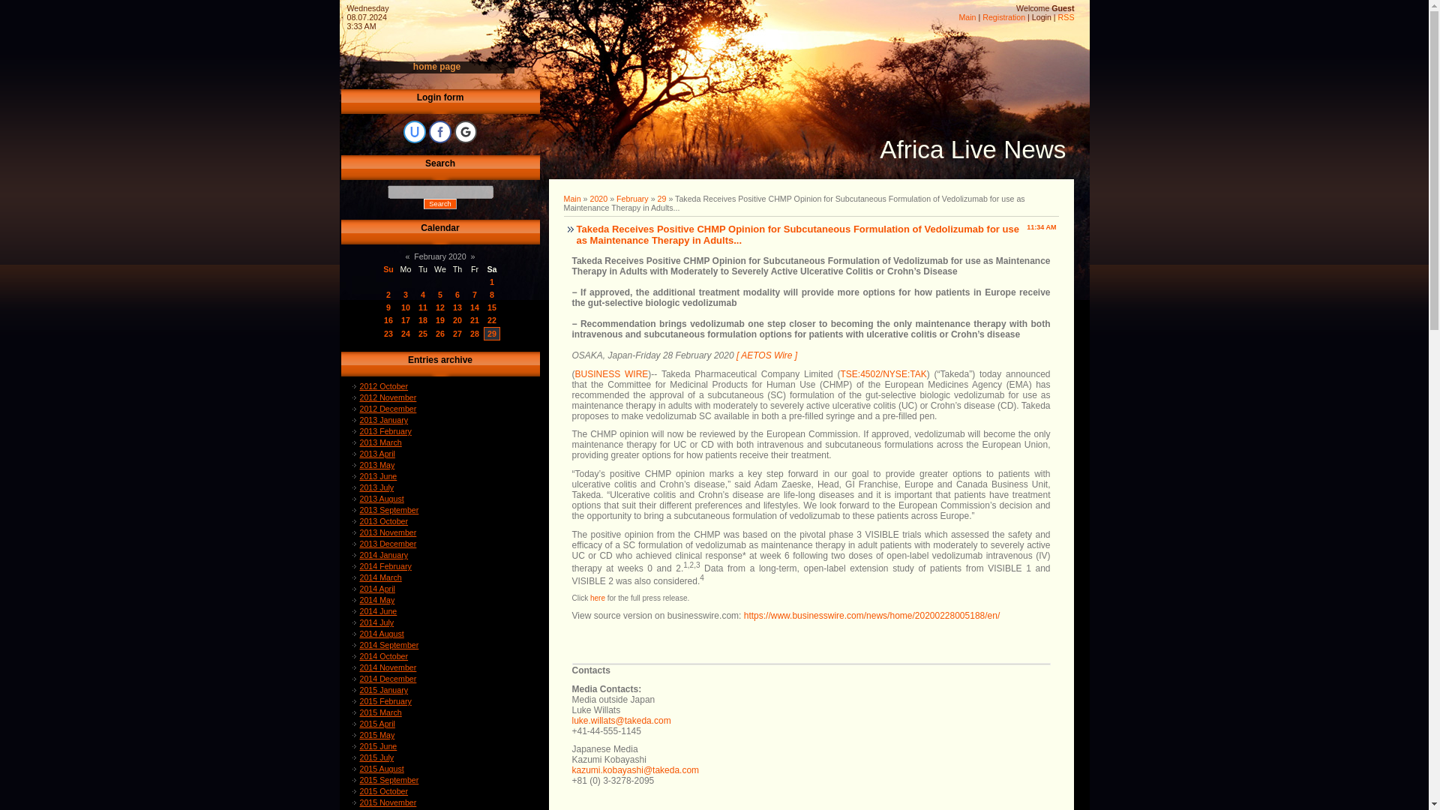  I want to click on 17, so click(406, 320).